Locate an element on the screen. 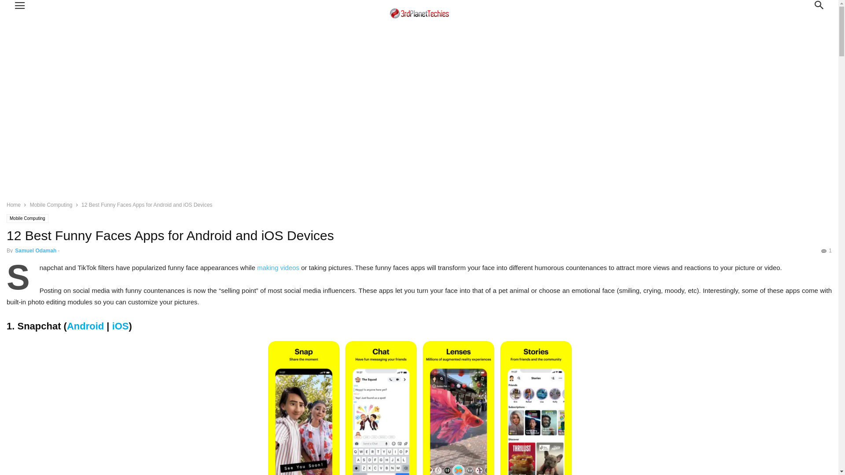  Snapchat is completely free is located at coordinates (577, 370).